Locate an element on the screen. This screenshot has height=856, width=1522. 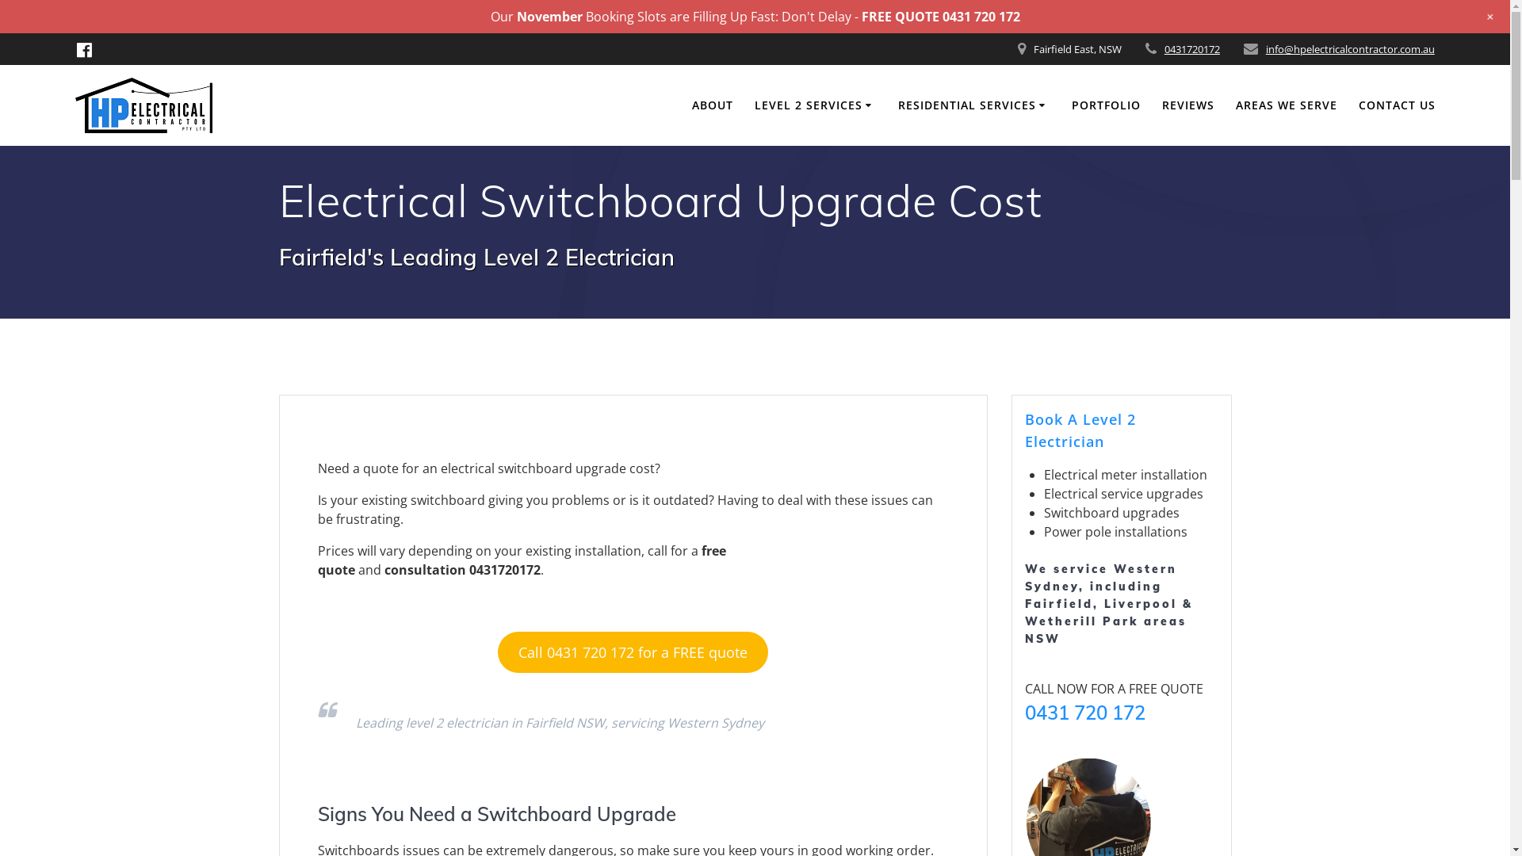
0431720172 is located at coordinates (1192, 49).